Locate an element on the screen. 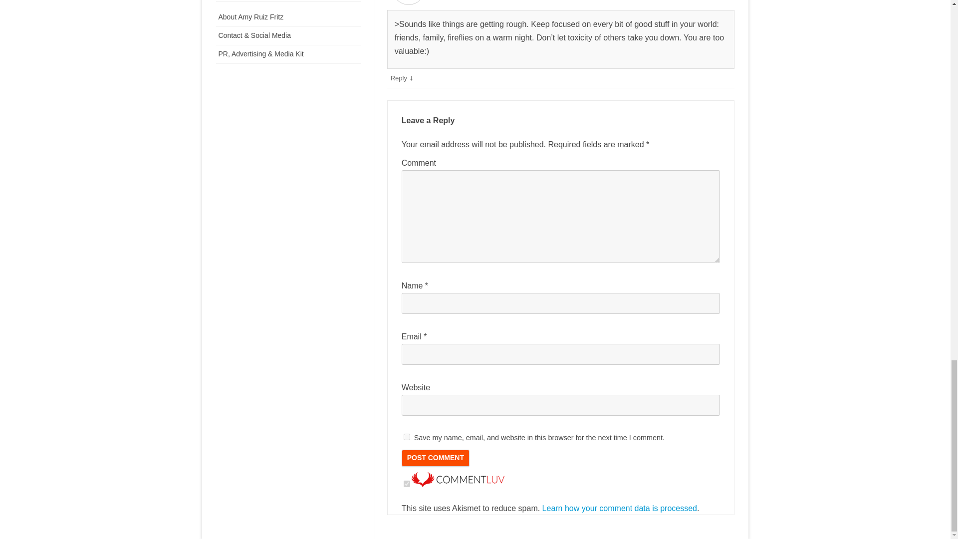 Image resolution: width=958 pixels, height=539 pixels. Post Comment is located at coordinates (435, 458).